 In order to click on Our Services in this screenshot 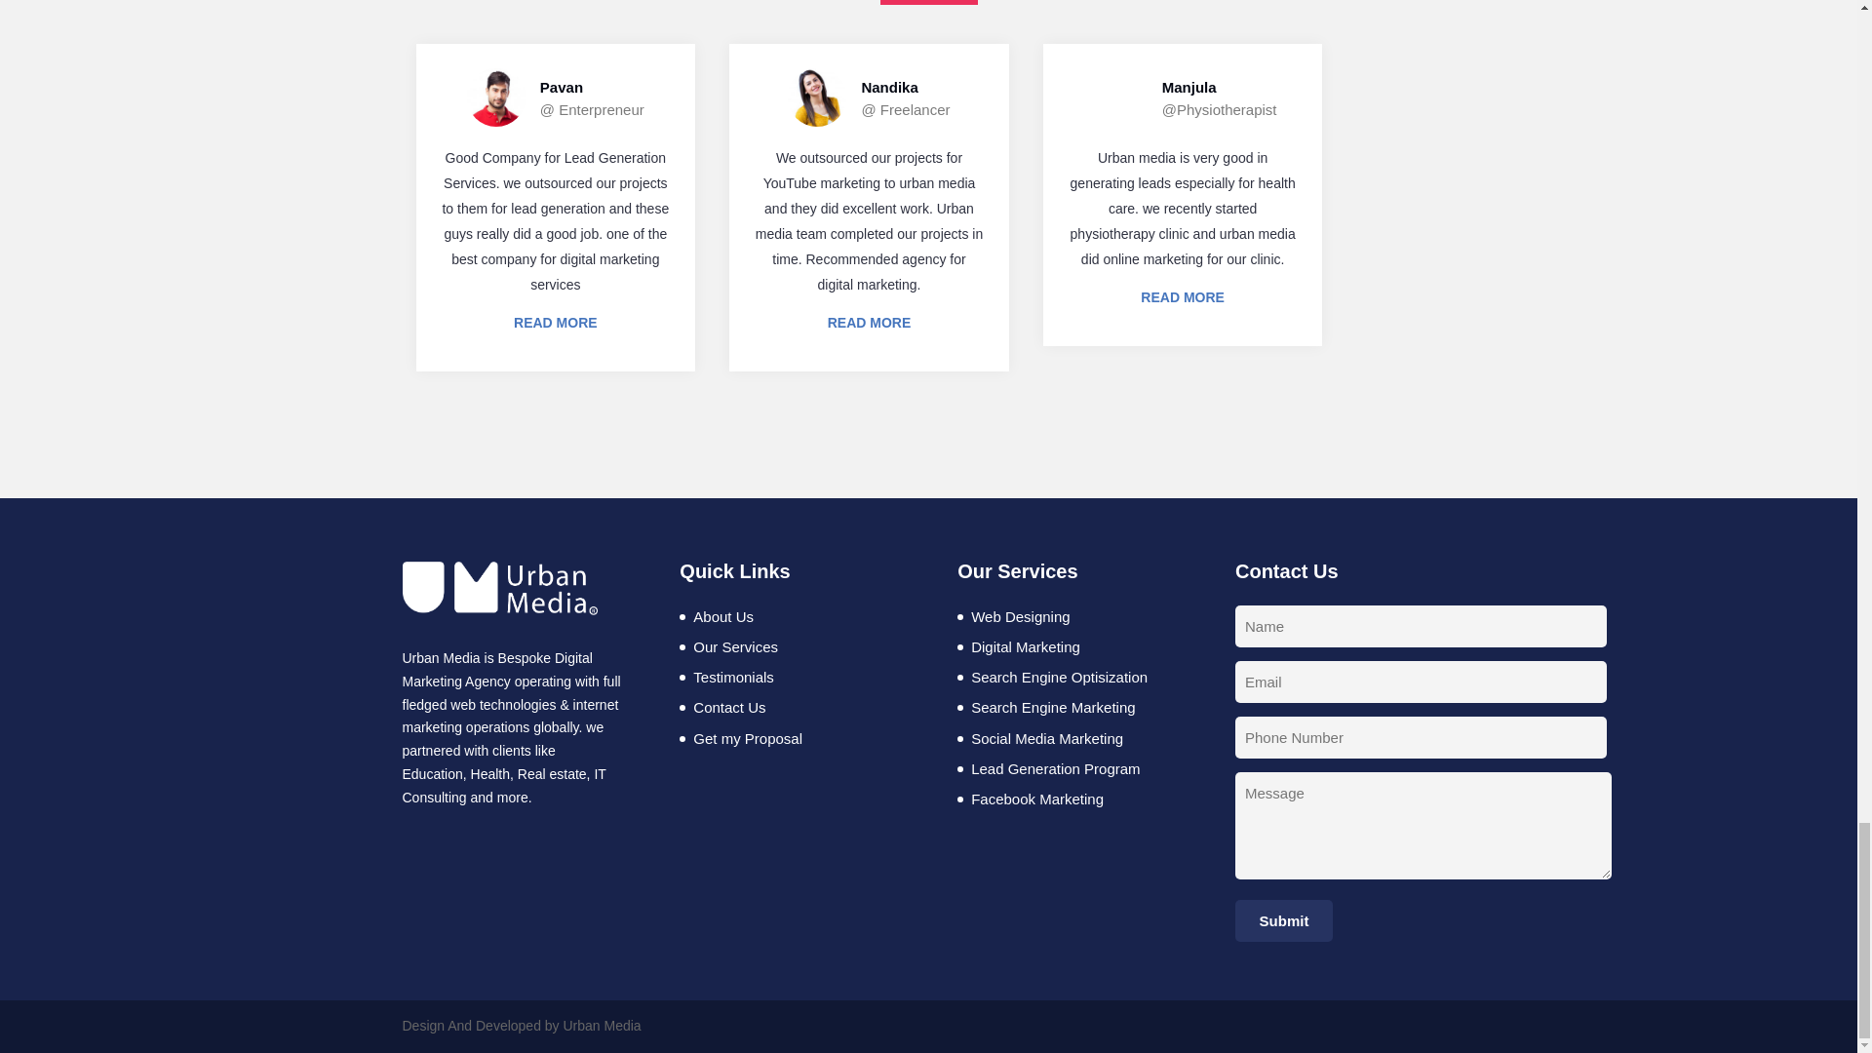, I will do `click(735, 645)`.